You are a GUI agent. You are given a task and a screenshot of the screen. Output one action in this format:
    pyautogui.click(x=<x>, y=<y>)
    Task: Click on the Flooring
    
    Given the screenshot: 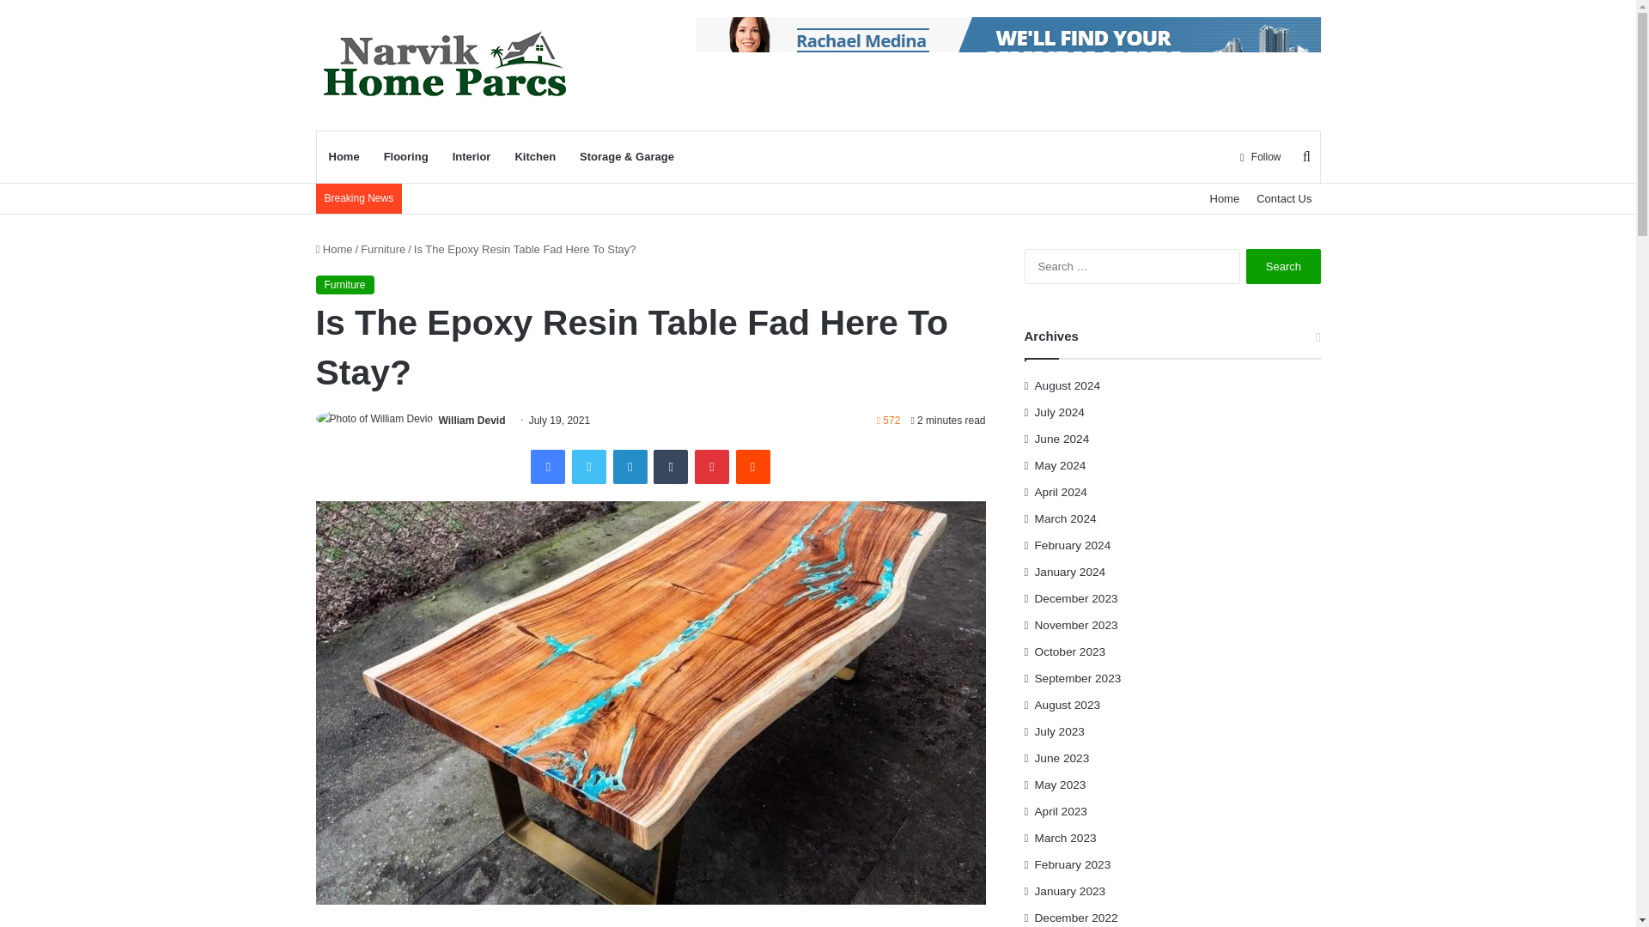 What is the action you would take?
    pyautogui.click(x=405, y=156)
    